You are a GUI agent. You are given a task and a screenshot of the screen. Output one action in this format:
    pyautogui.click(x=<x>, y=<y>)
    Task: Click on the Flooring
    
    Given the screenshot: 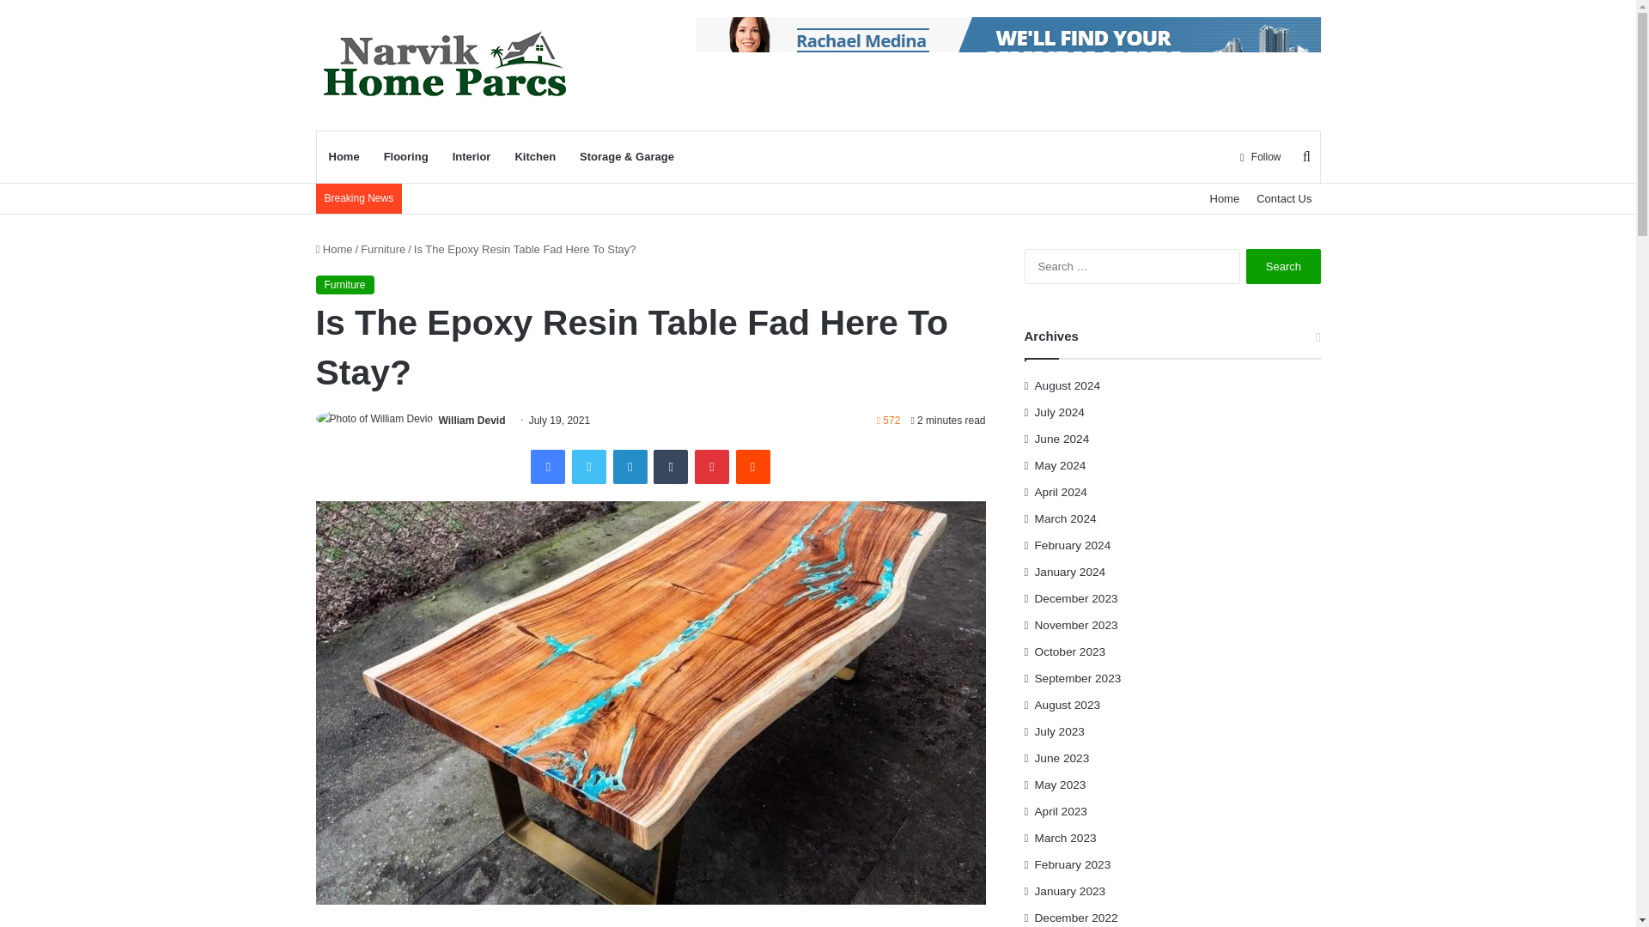 What is the action you would take?
    pyautogui.click(x=405, y=156)
    